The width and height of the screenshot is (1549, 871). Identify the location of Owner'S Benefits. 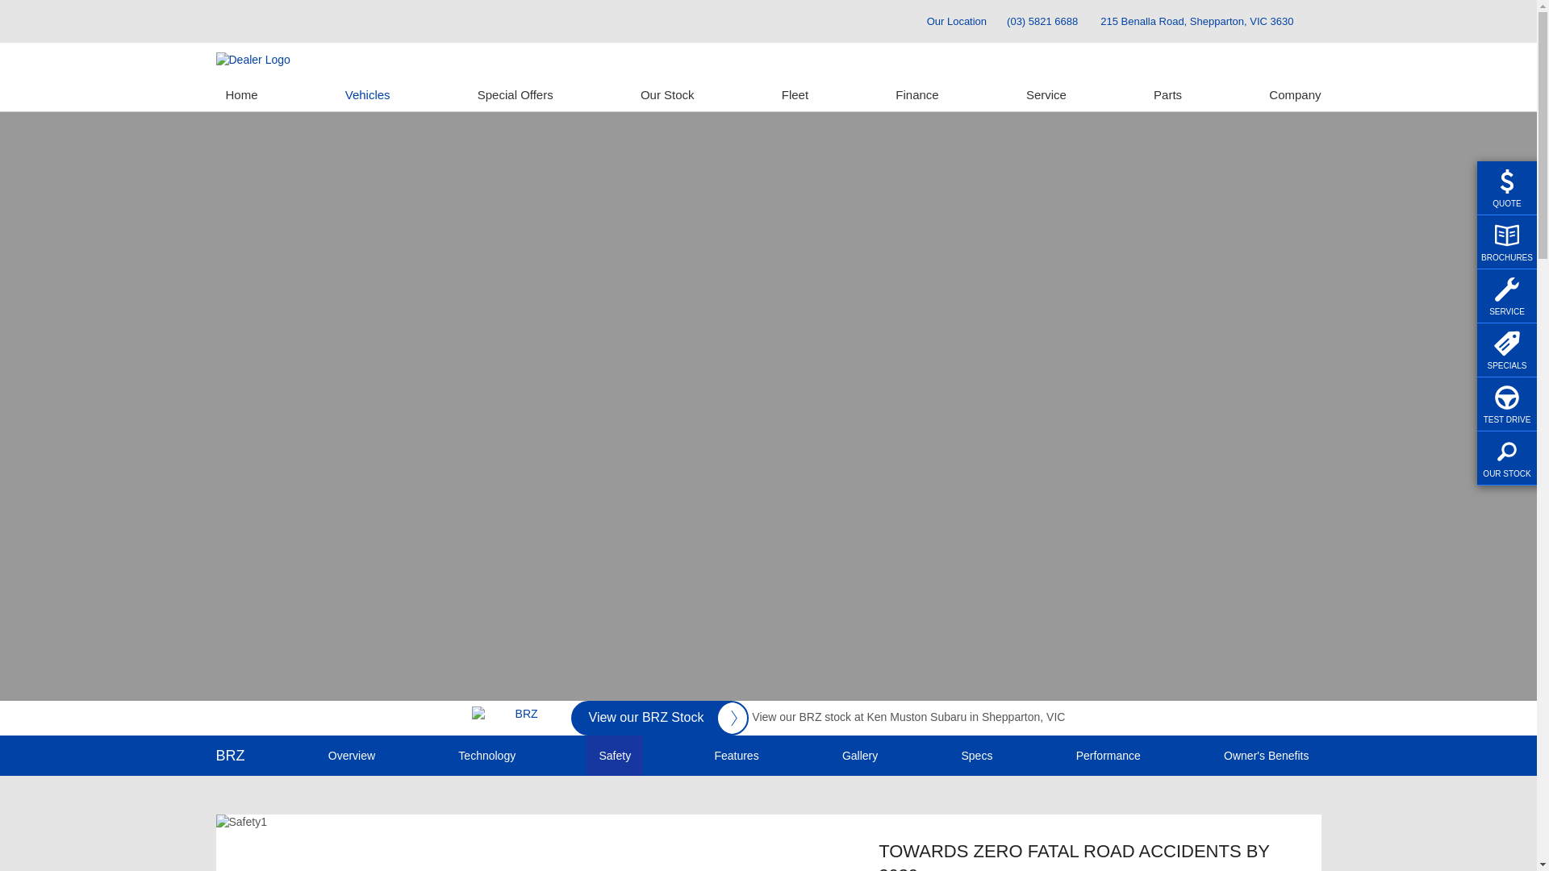
(1267, 756).